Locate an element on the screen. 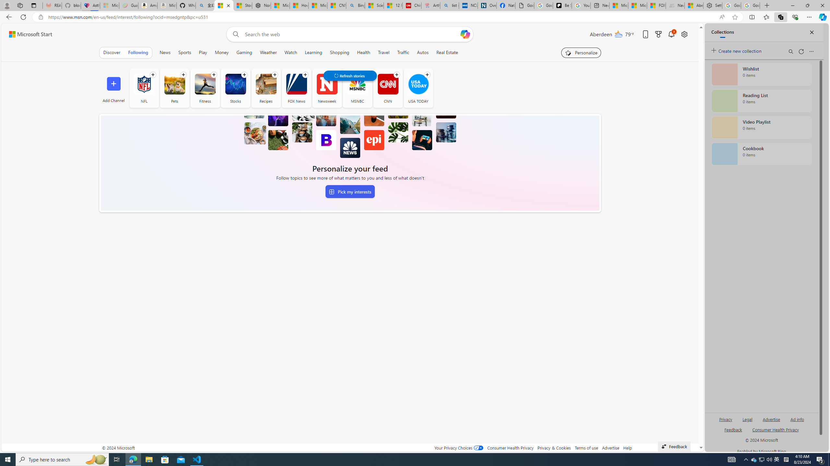 This screenshot has width=830, height=466. USA TODAY is located at coordinates (418, 88).